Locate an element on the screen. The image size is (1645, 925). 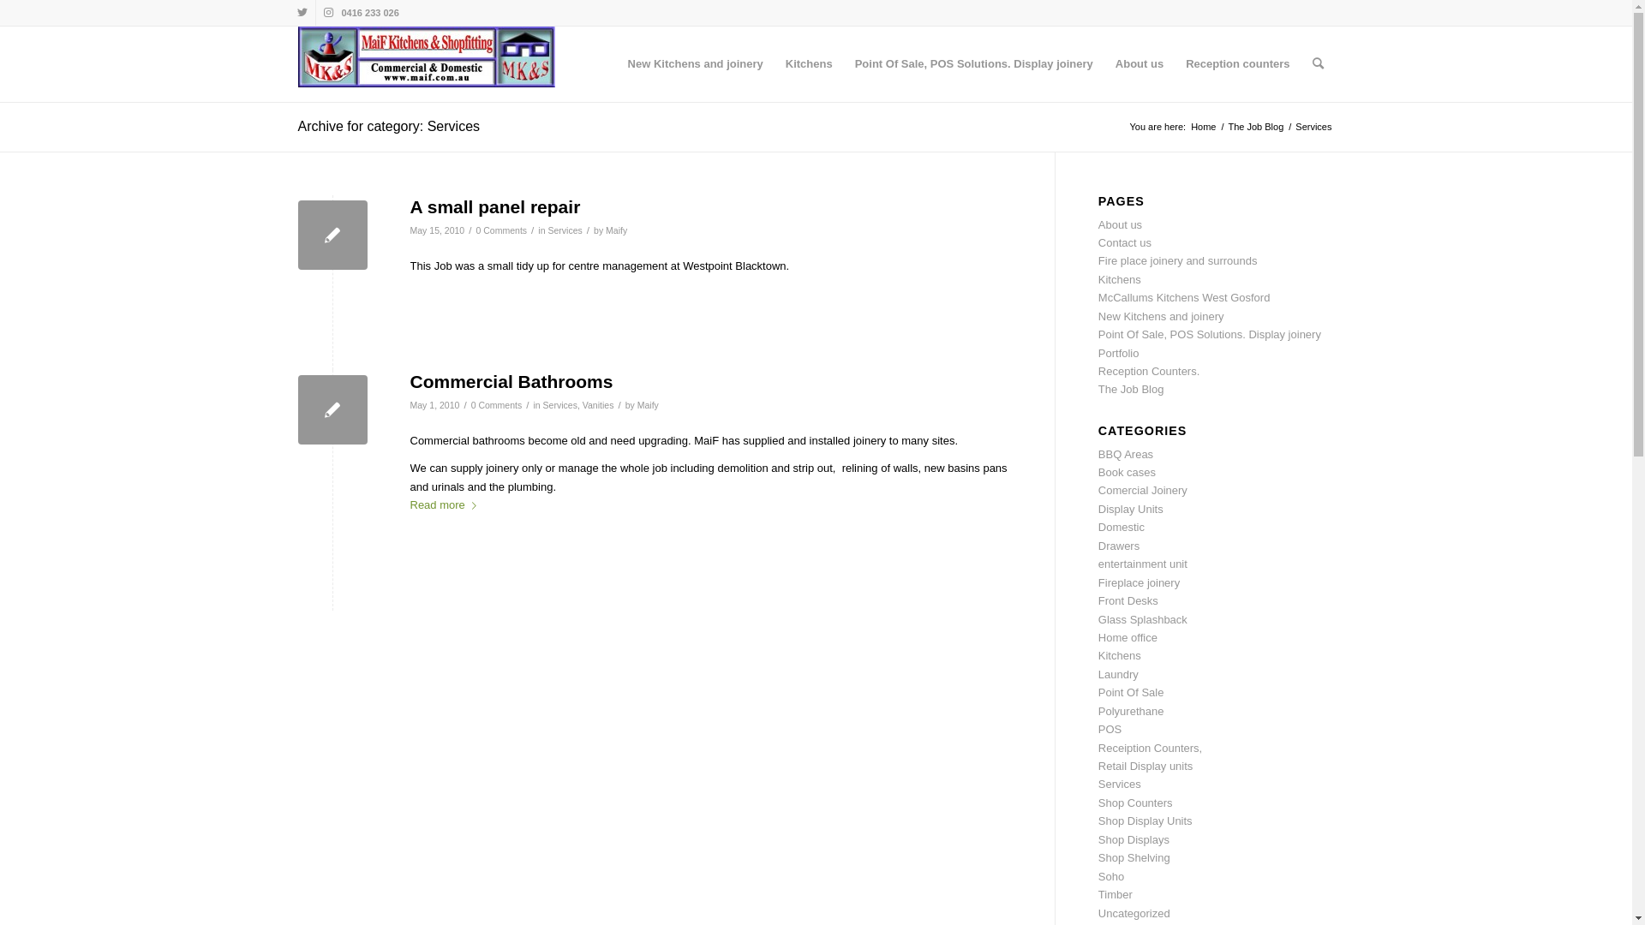
POS is located at coordinates (1110, 730).